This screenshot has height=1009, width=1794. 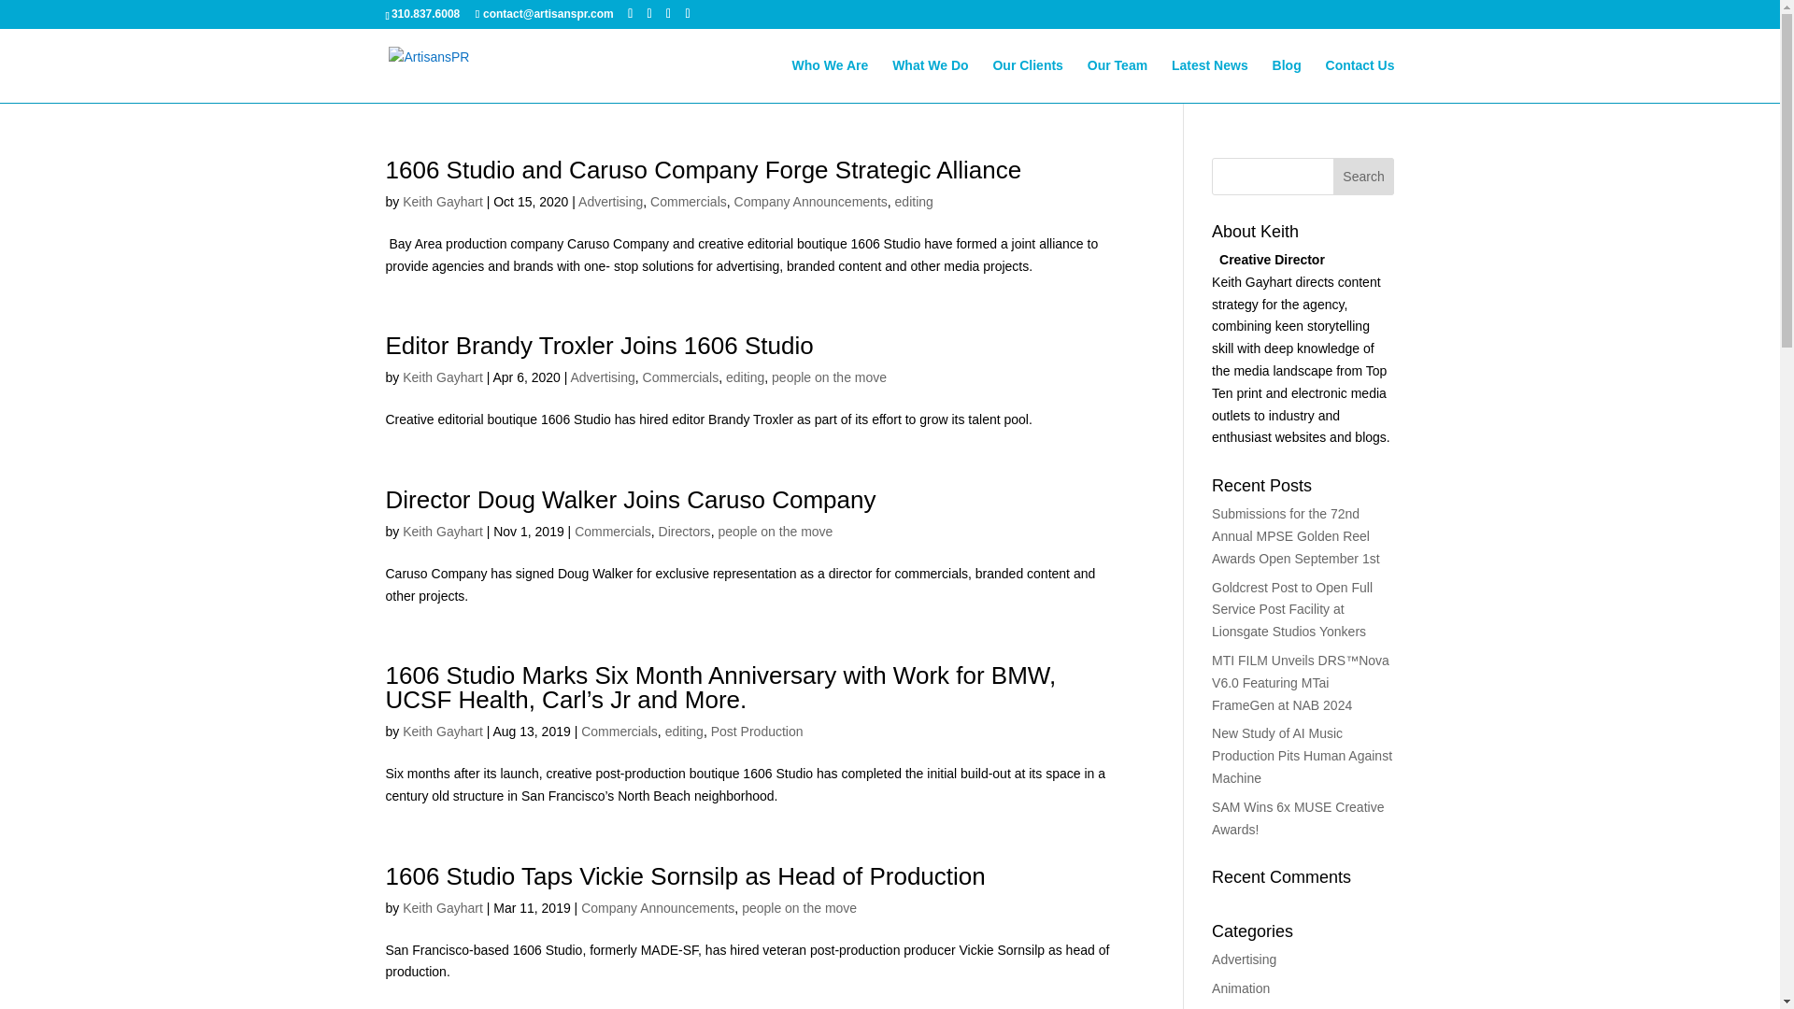 I want to click on Our Clients, so click(x=1026, y=80).